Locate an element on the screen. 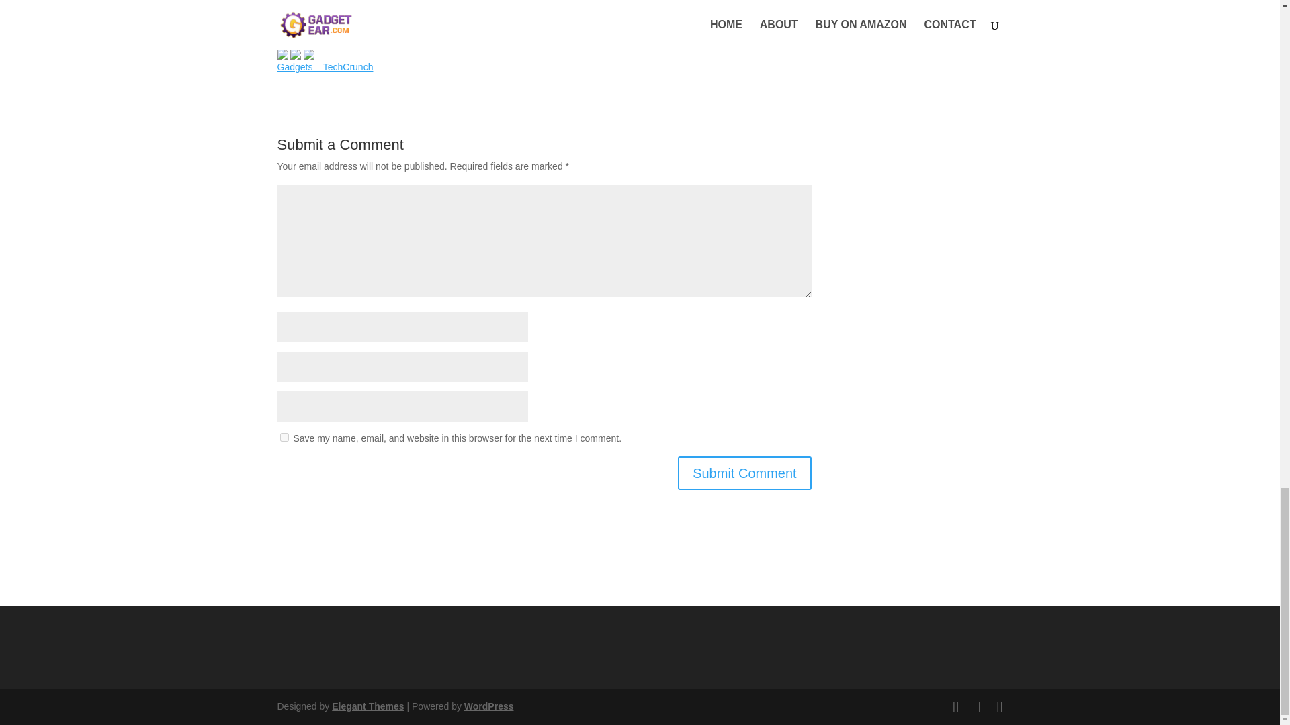 The height and width of the screenshot is (725, 1290). yes is located at coordinates (284, 436).